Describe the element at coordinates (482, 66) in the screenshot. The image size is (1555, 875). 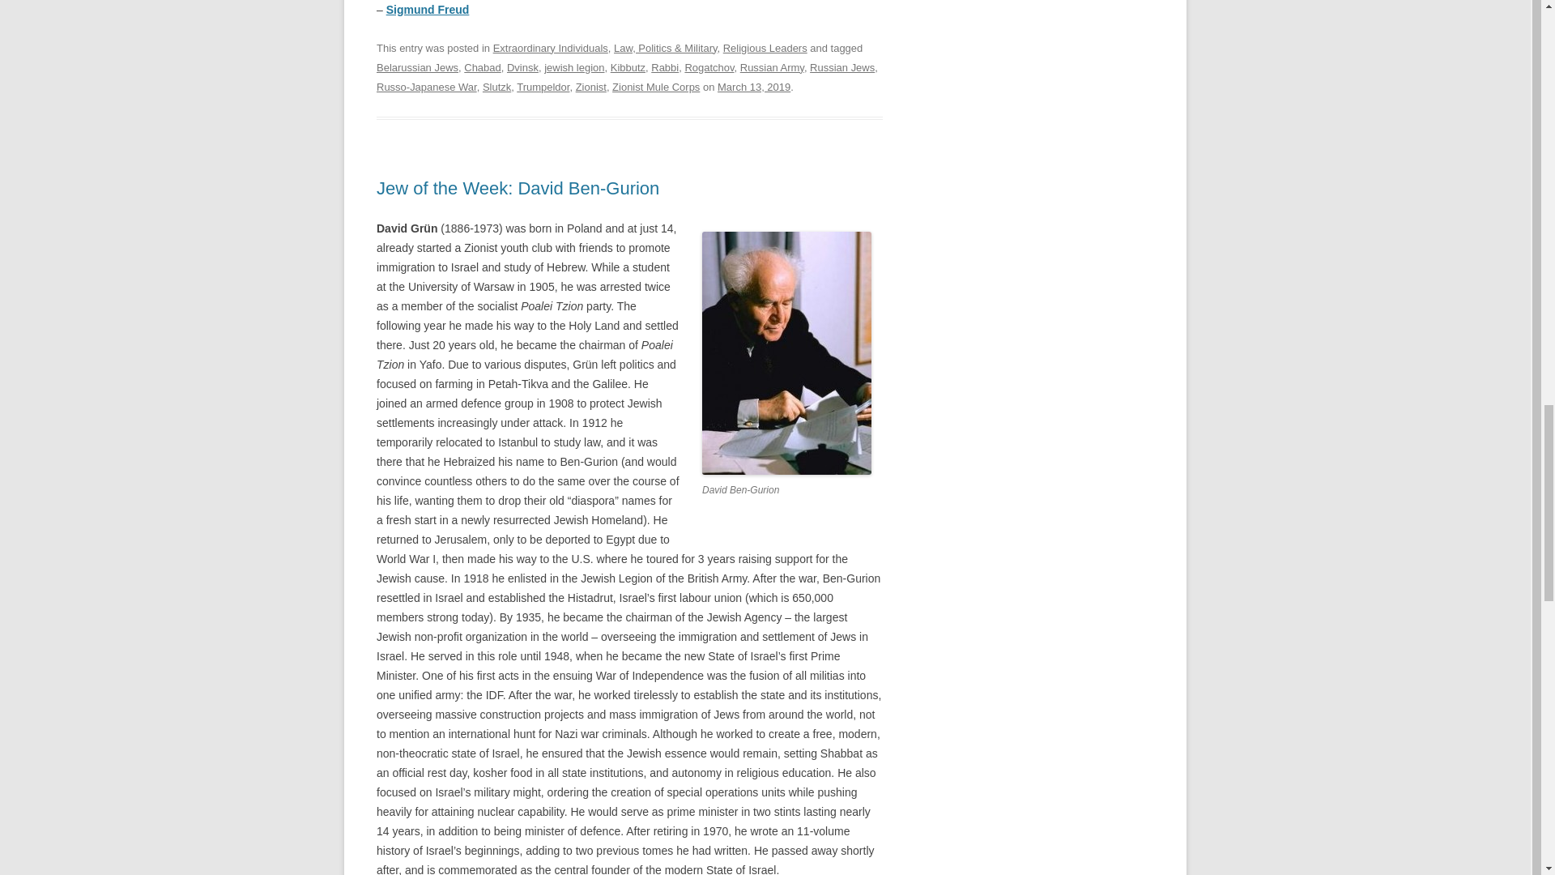
I see `Chabad` at that location.